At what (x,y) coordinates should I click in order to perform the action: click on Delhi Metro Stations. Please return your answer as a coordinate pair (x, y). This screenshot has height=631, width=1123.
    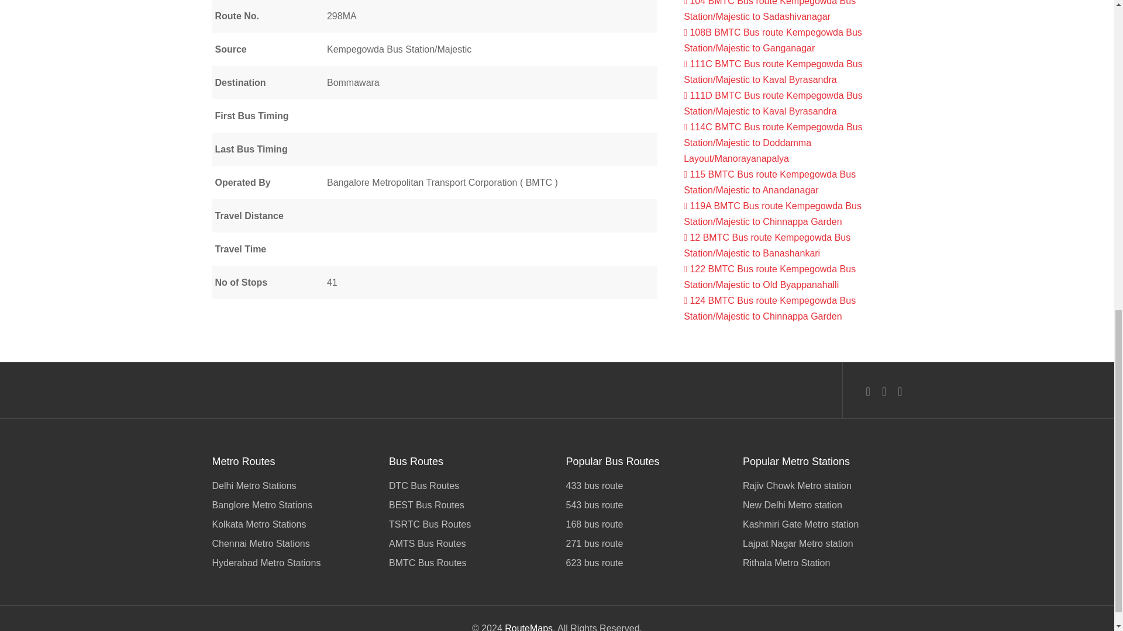
    Looking at the image, I should click on (291, 486).